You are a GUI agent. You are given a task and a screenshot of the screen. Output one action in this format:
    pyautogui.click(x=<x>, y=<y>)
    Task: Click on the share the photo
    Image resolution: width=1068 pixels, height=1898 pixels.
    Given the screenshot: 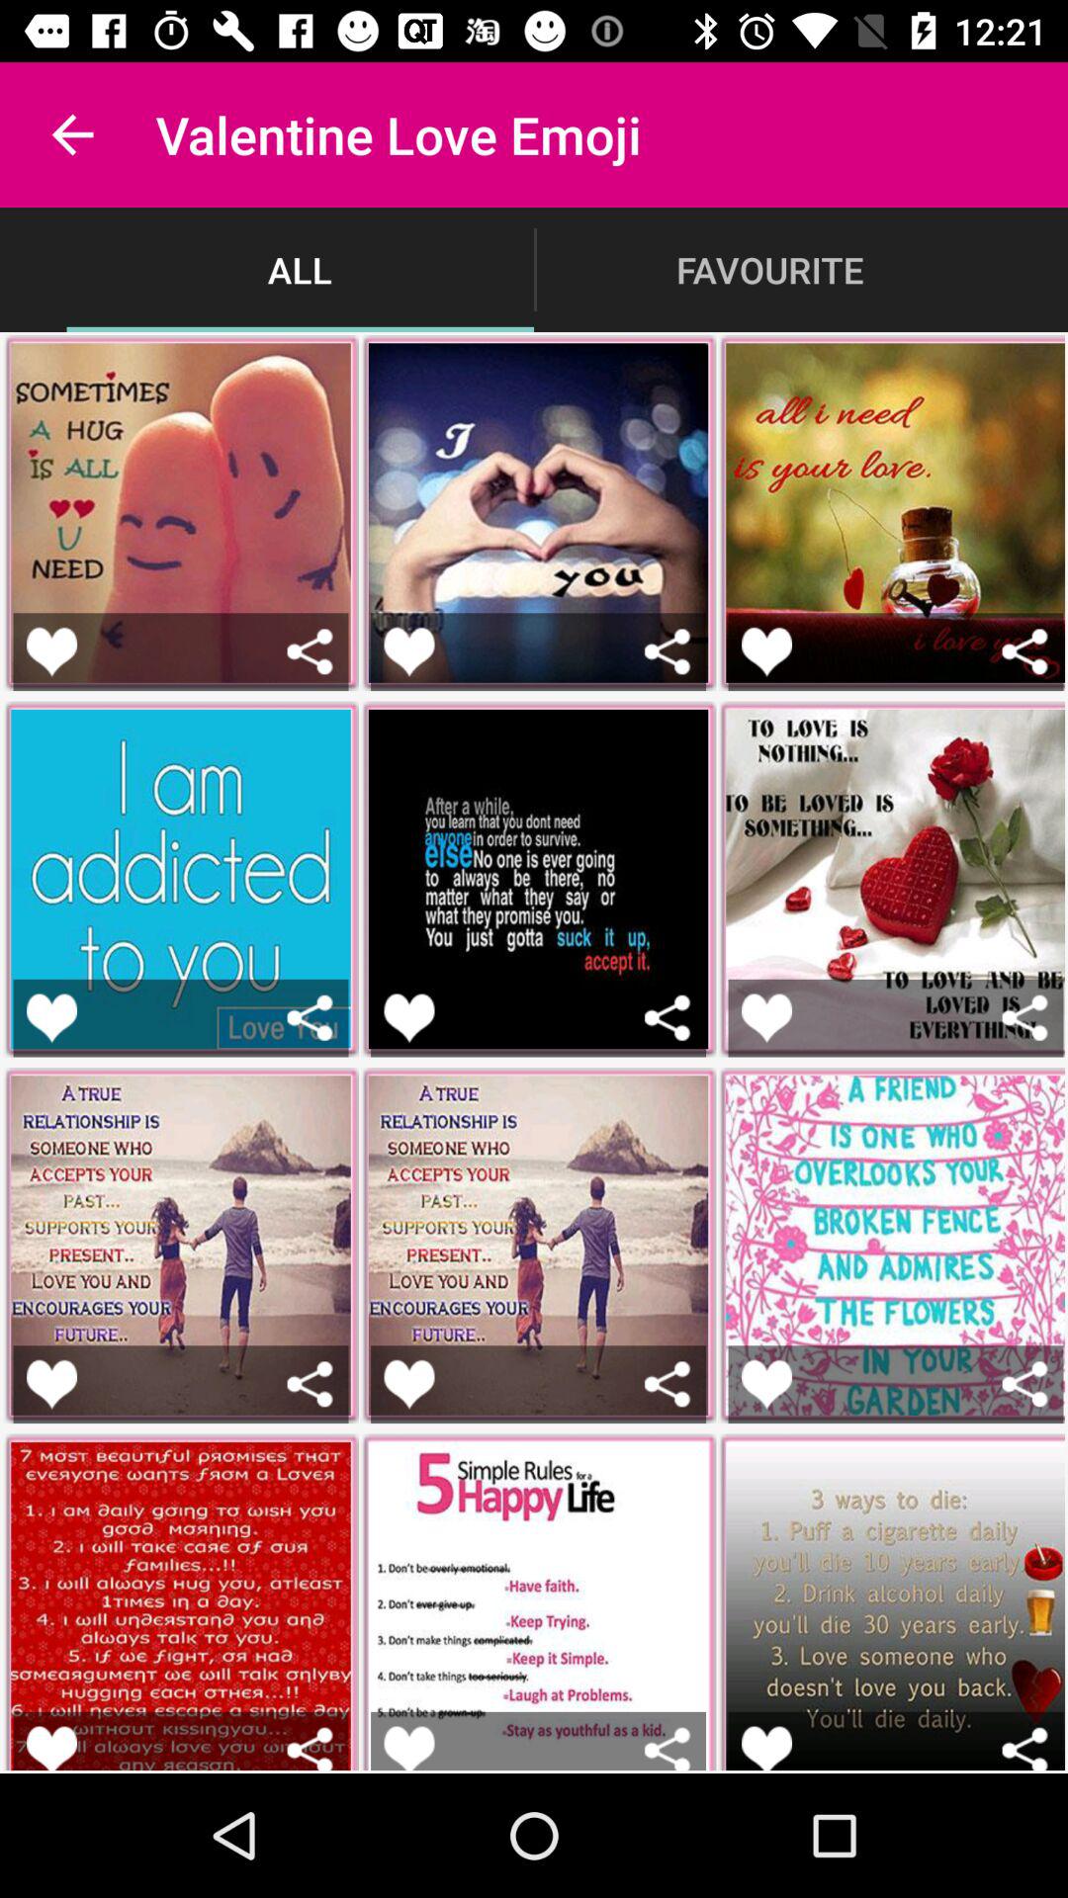 What is the action you would take?
    pyautogui.click(x=667, y=1018)
    